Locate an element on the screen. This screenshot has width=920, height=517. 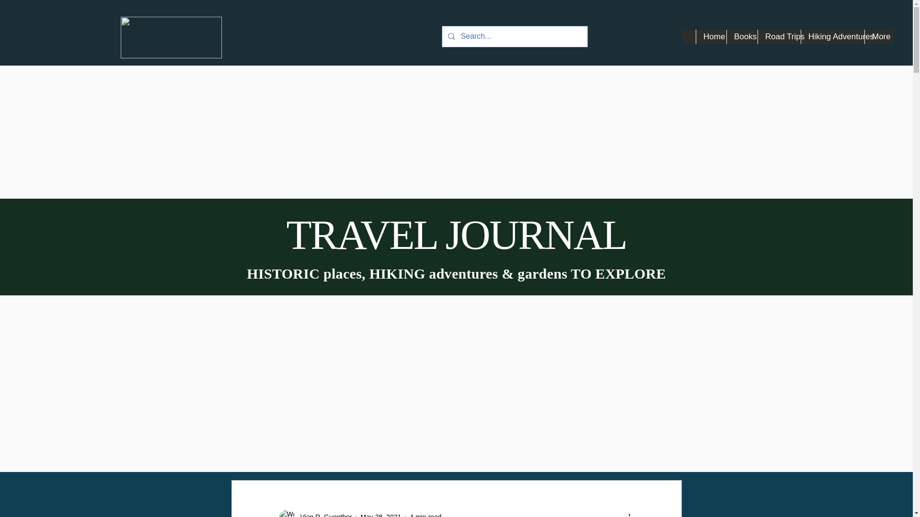
Books is located at coordinates (742, 36).